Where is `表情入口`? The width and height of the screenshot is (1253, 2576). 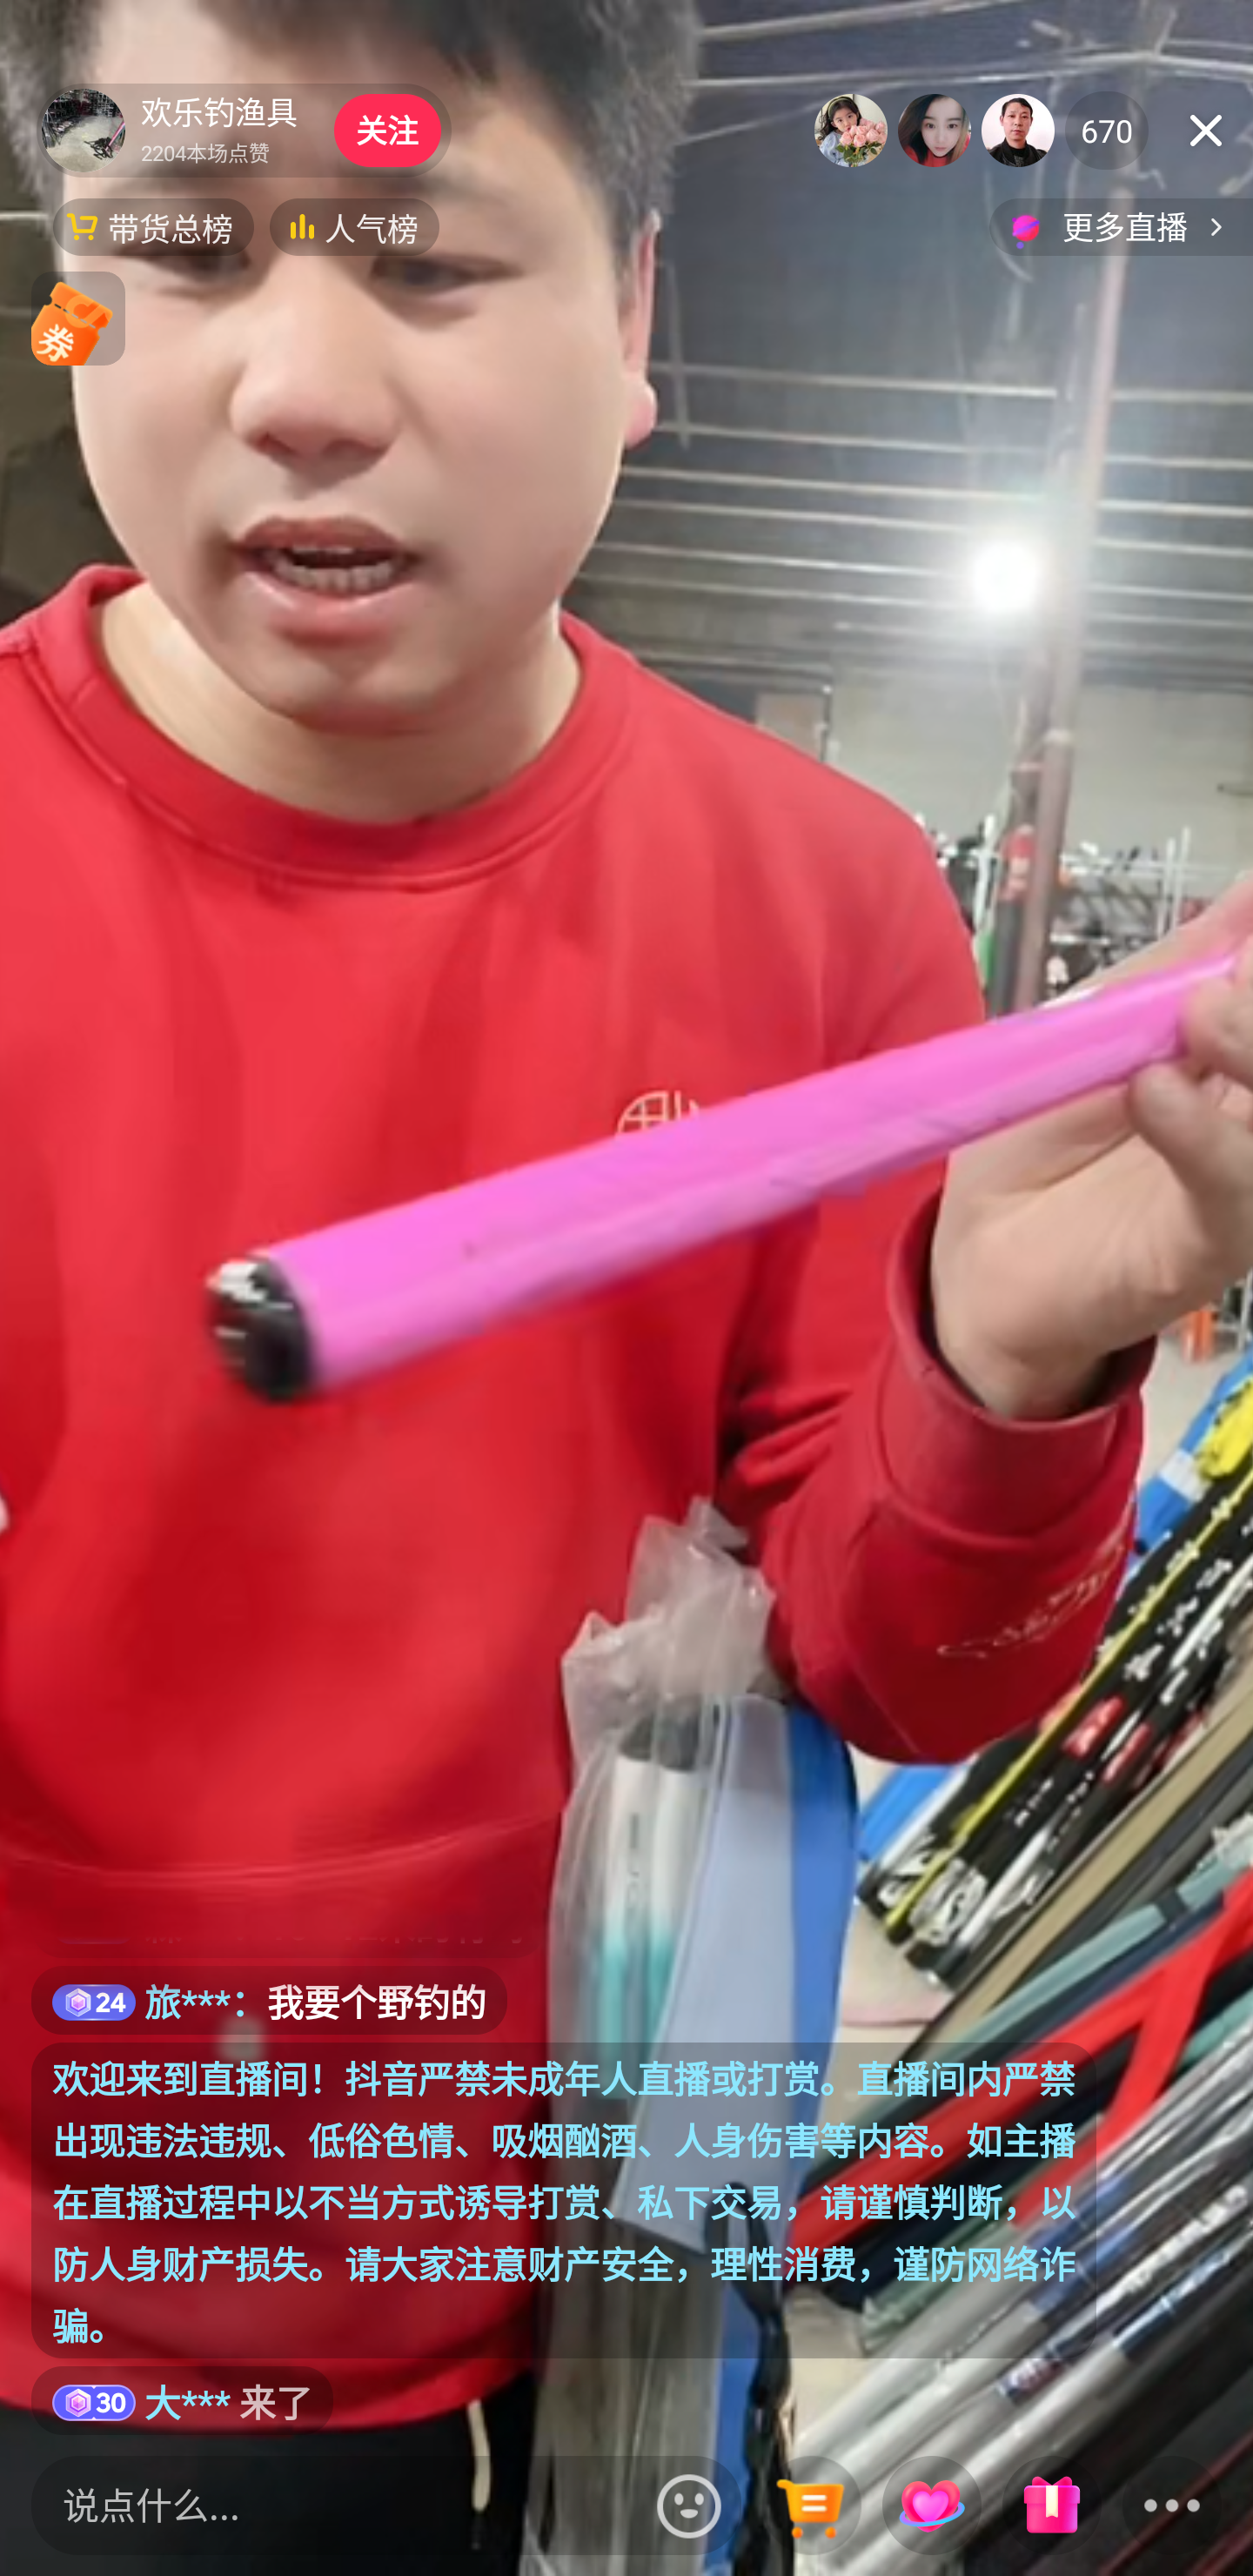 表情入口 is located at coordinates (689, 2505).